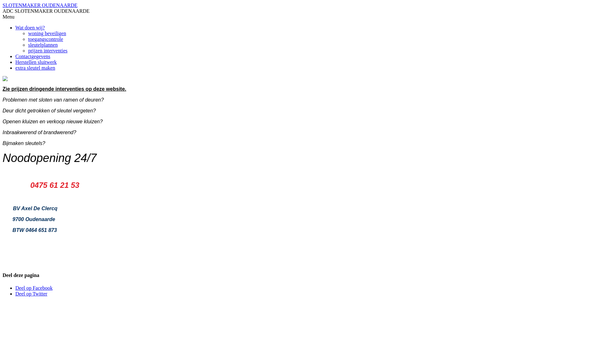  What do you see at coordinates (8, 17) in the screenshot?
I see `Menu` at bounding box center [8, 17].